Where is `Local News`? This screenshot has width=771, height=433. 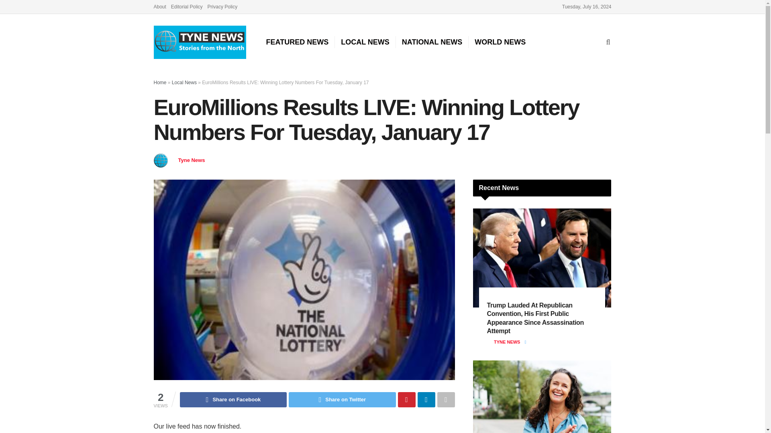 Local News is located at coordinates (284, 160).